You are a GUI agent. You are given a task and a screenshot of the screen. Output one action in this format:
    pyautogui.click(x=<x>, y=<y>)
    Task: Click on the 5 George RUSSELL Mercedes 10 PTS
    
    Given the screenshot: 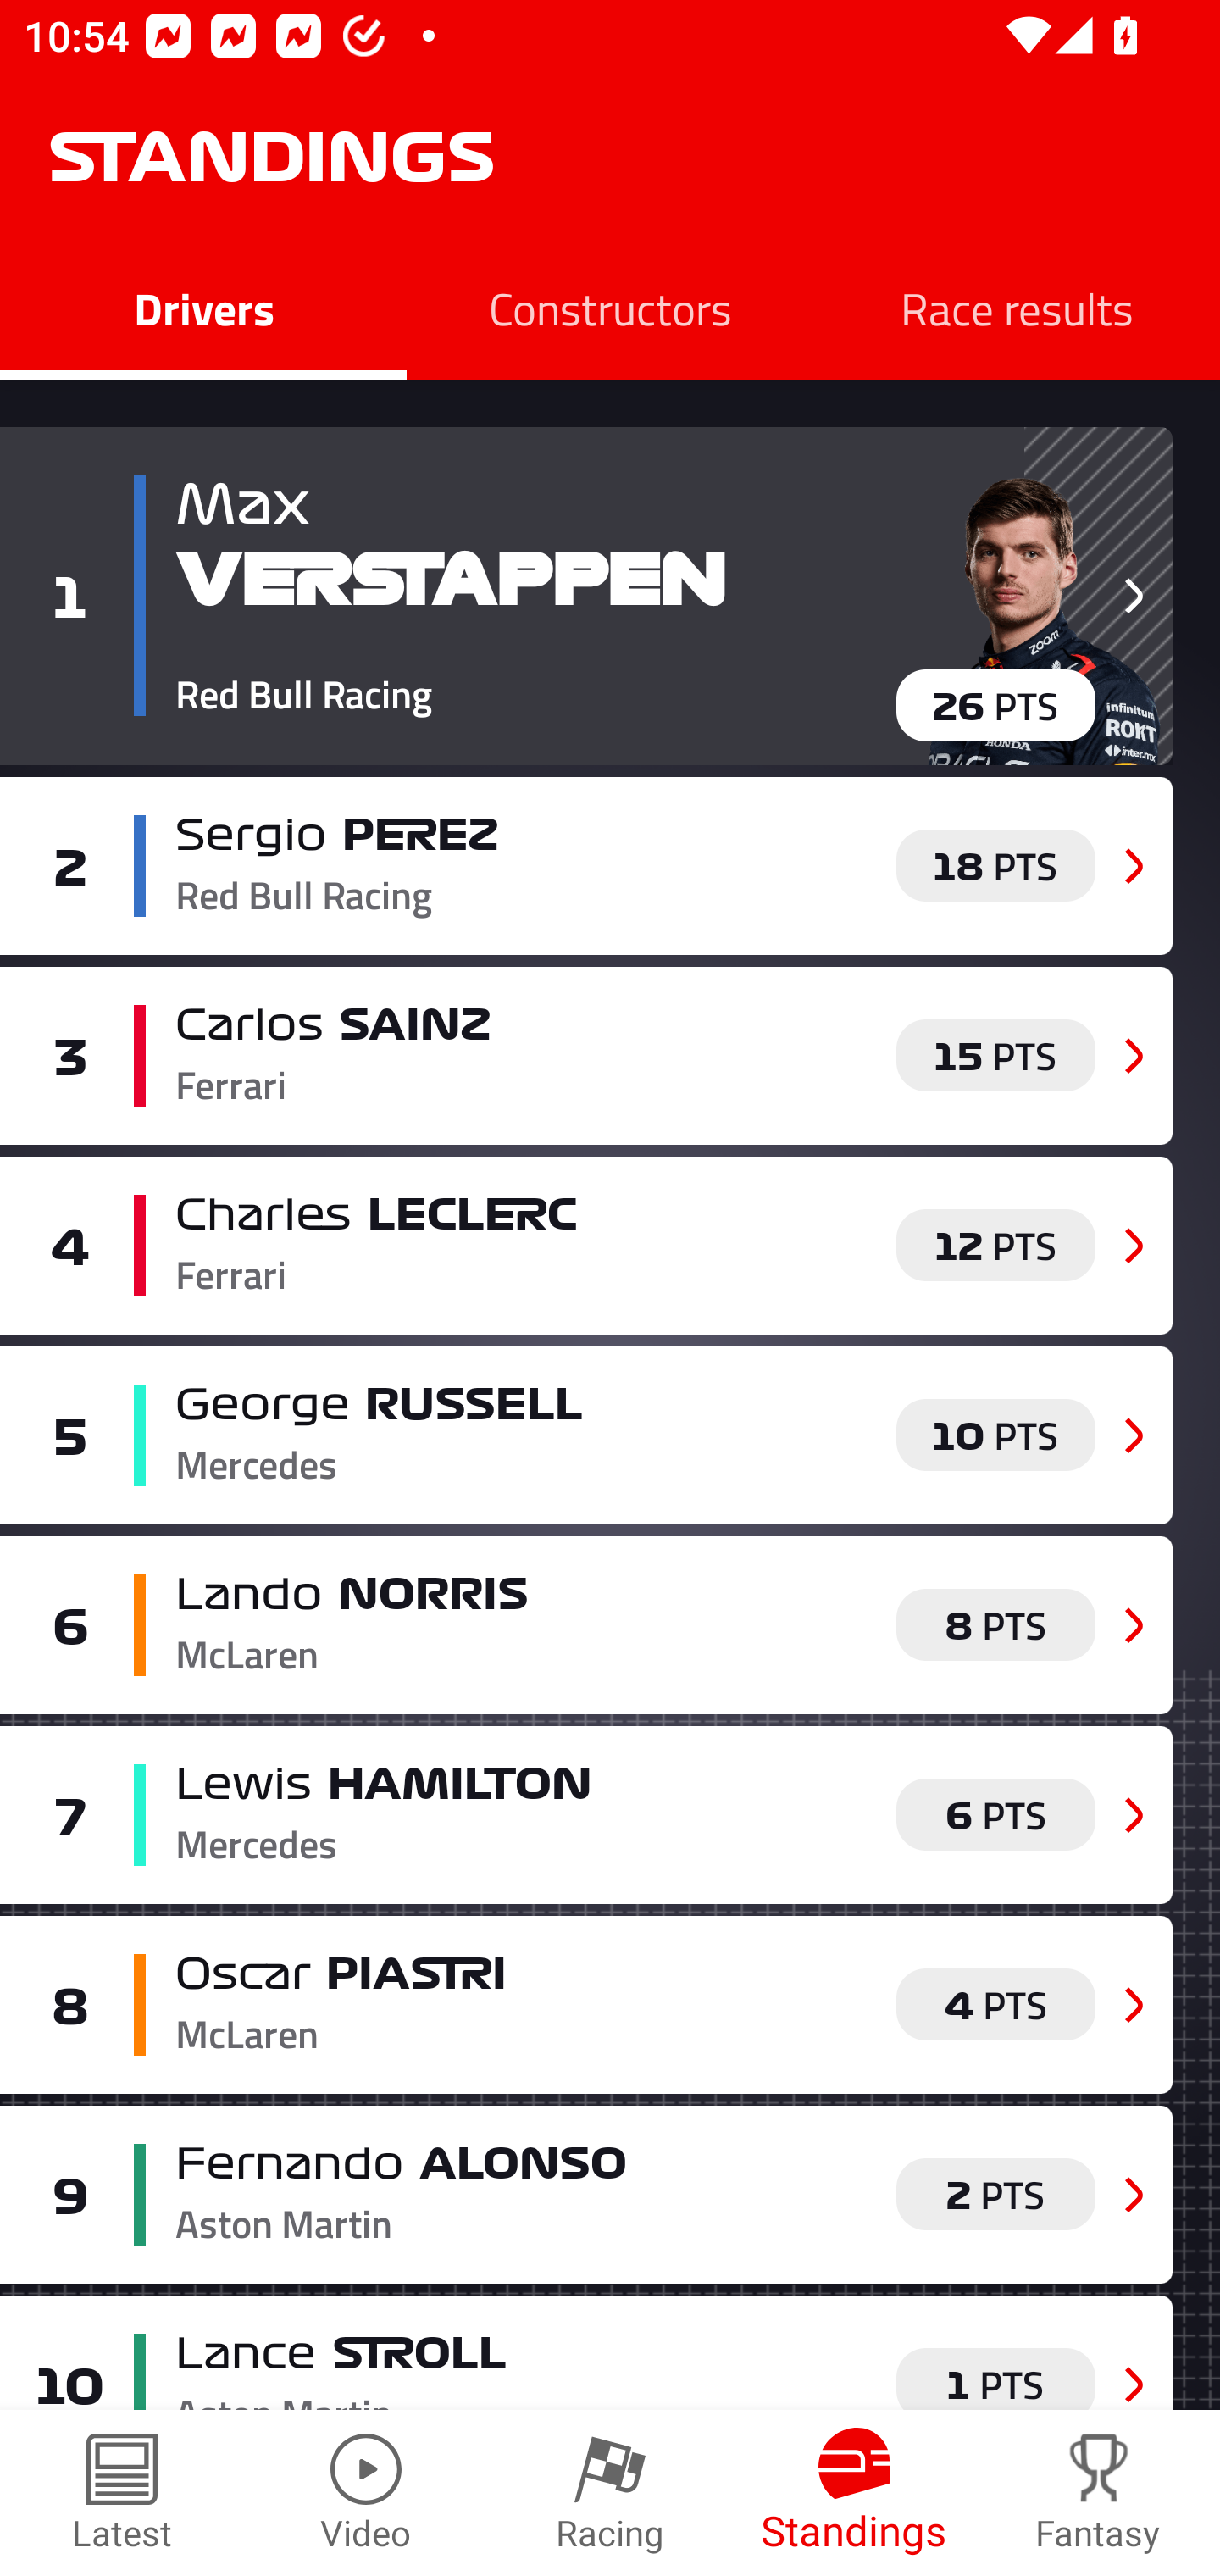 What is the action you would take?
    pyautogui.click(x=586, y=1435)
    